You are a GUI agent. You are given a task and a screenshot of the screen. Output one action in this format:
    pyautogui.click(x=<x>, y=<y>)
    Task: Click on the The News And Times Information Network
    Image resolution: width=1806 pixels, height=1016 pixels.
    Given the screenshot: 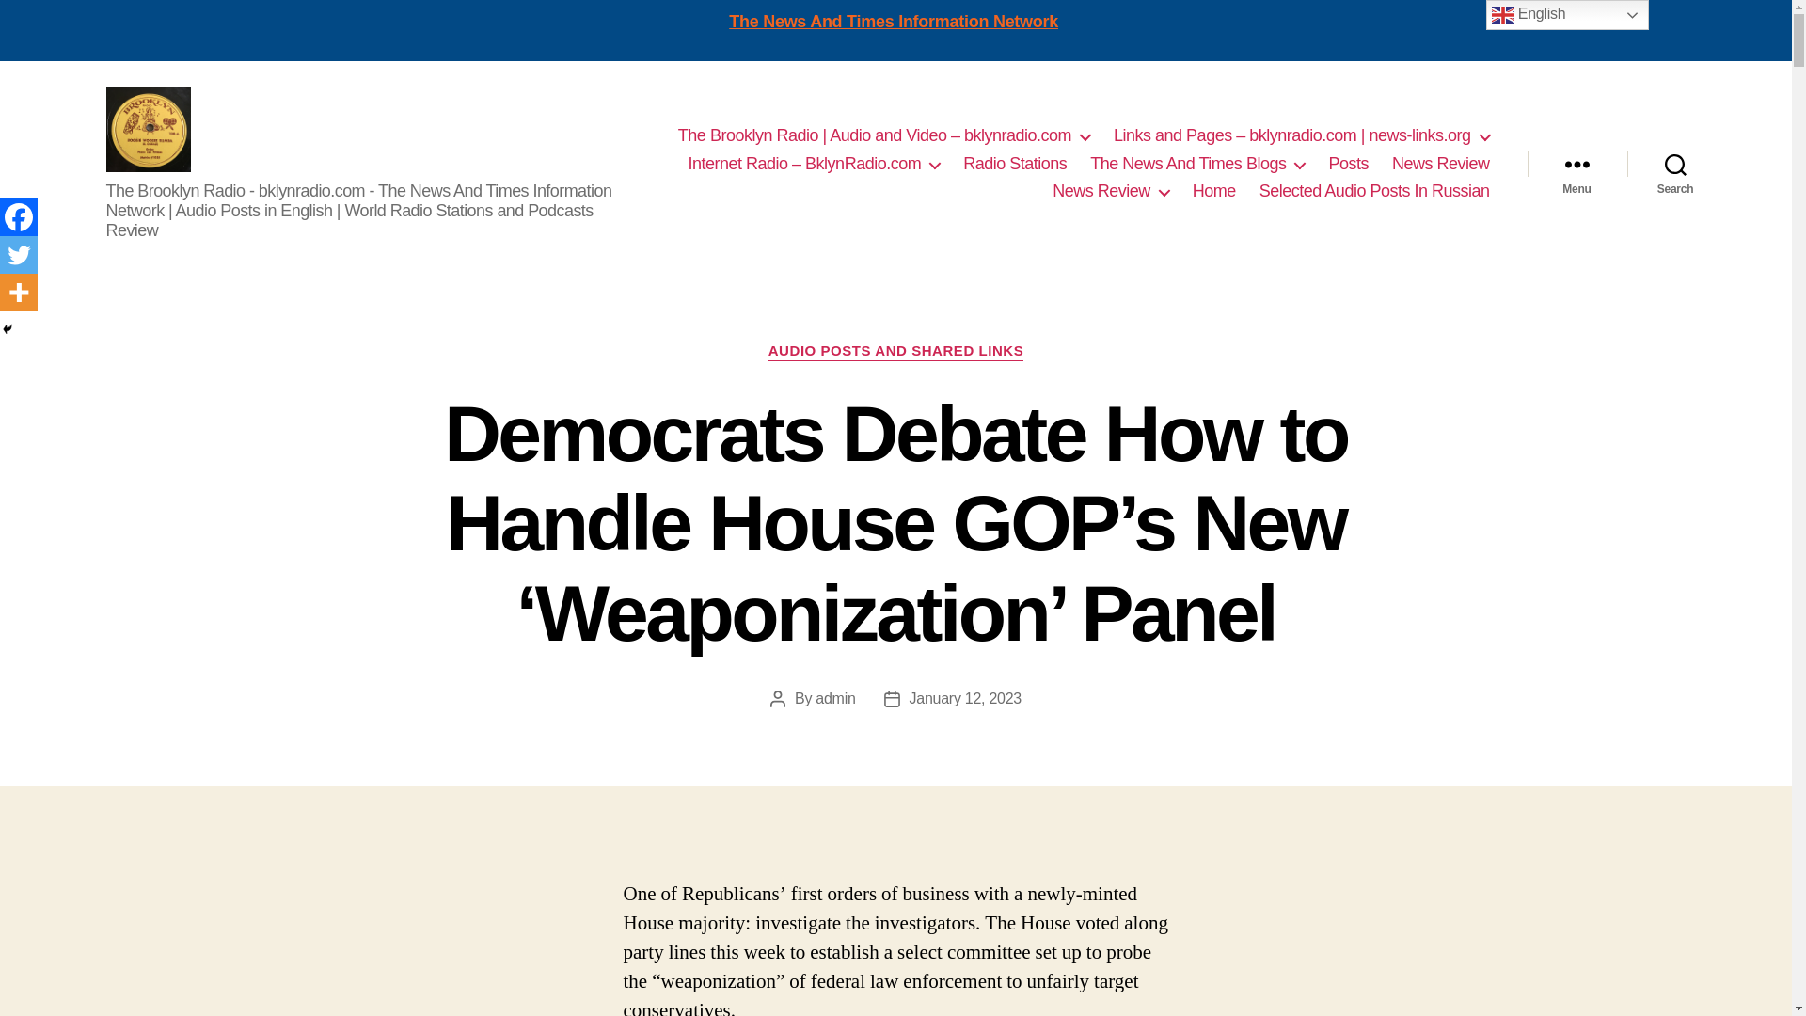 What is the action you would take?
    pyautogui.click(x=894, y=21)
    